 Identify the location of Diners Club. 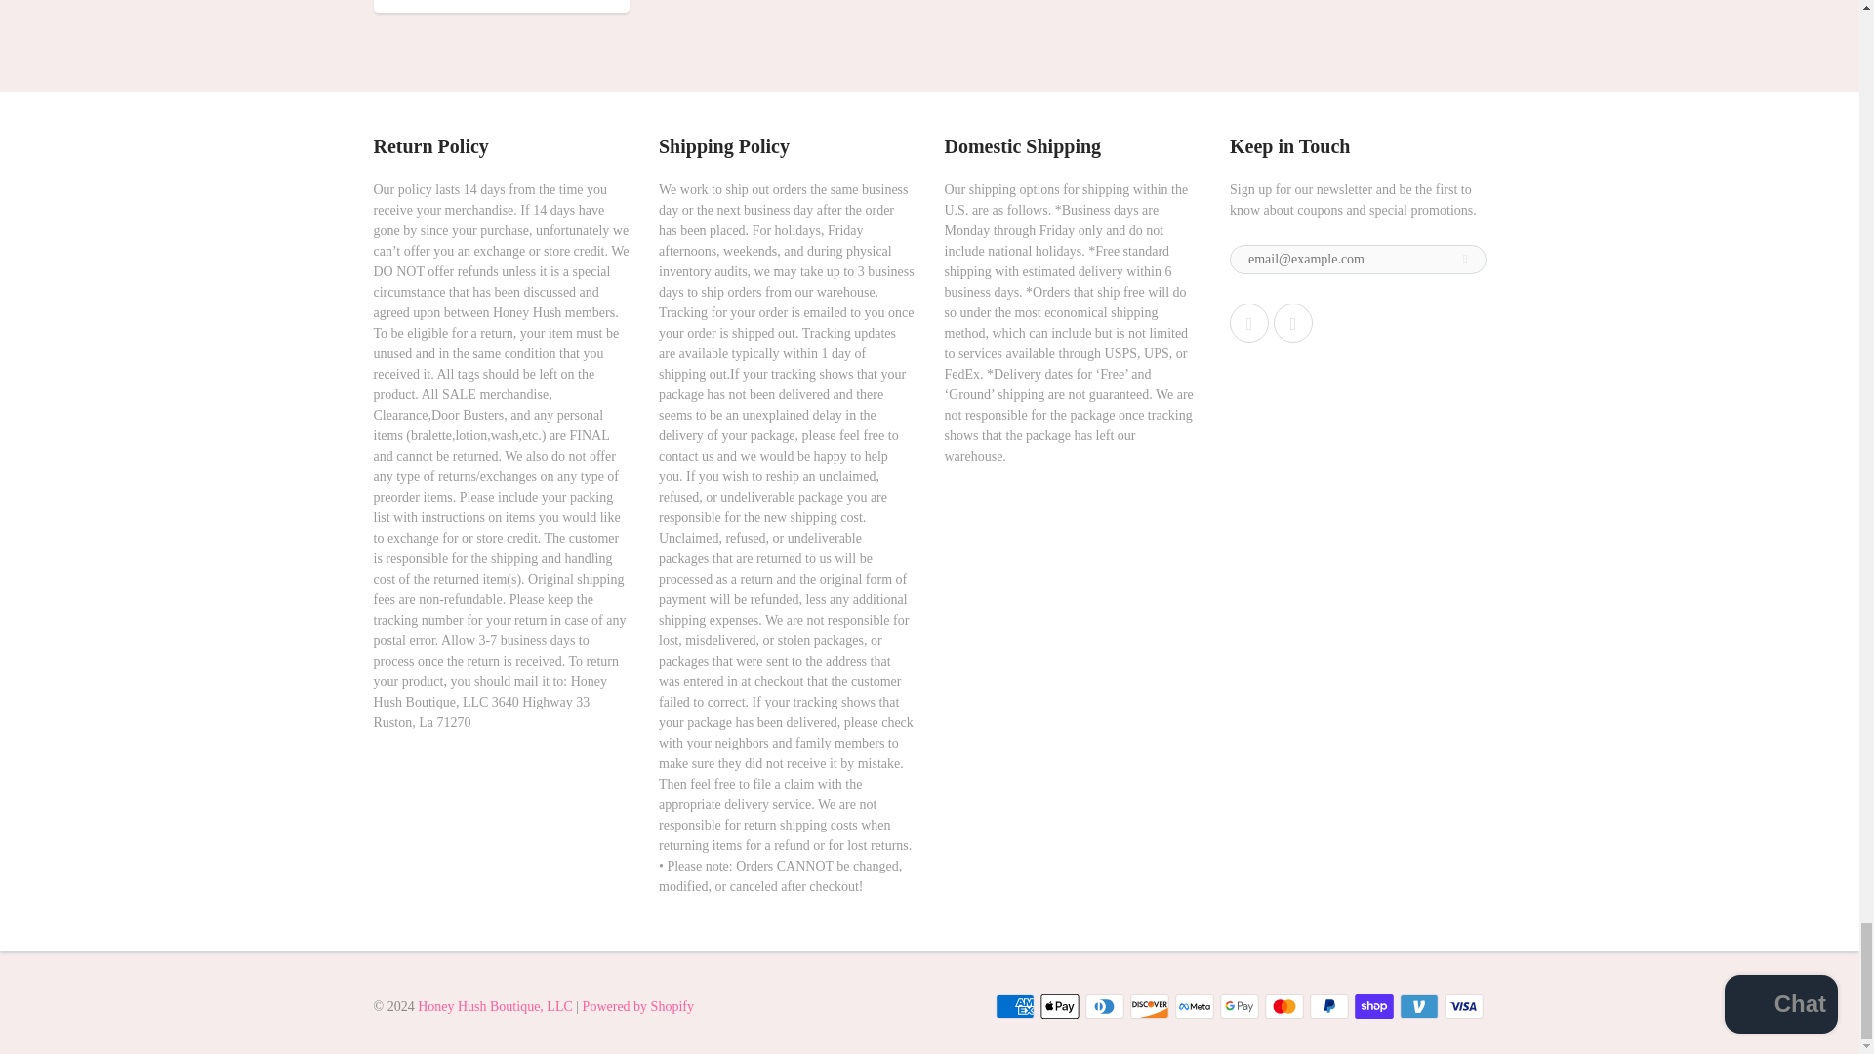
(1105, 1007).